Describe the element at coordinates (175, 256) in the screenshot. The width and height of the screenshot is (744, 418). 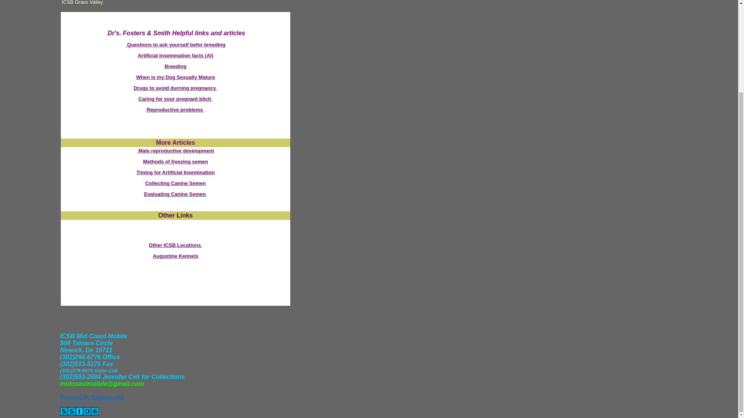
I see `Augustine Kennels` at that location.